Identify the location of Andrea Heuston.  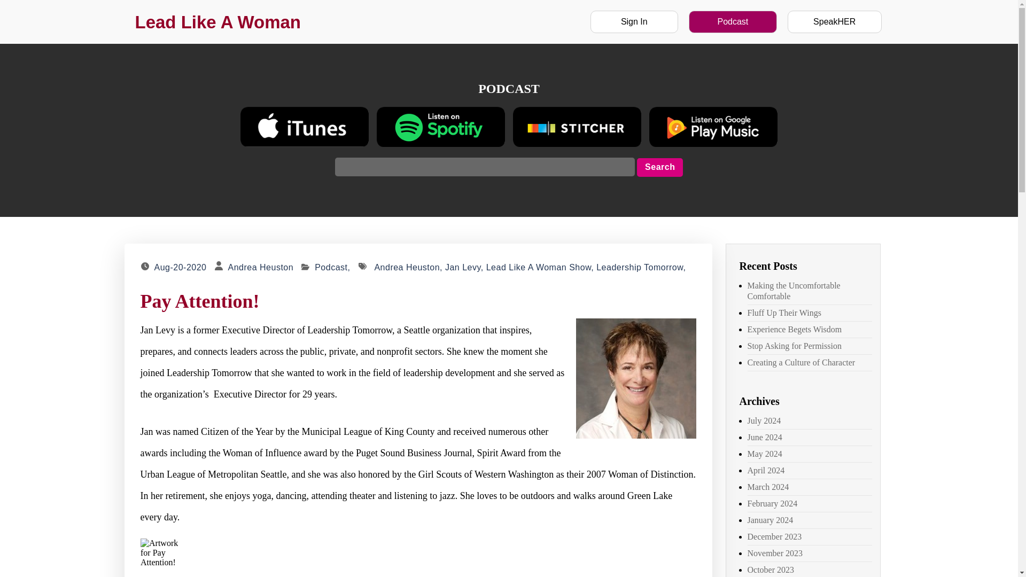
(407, 267).